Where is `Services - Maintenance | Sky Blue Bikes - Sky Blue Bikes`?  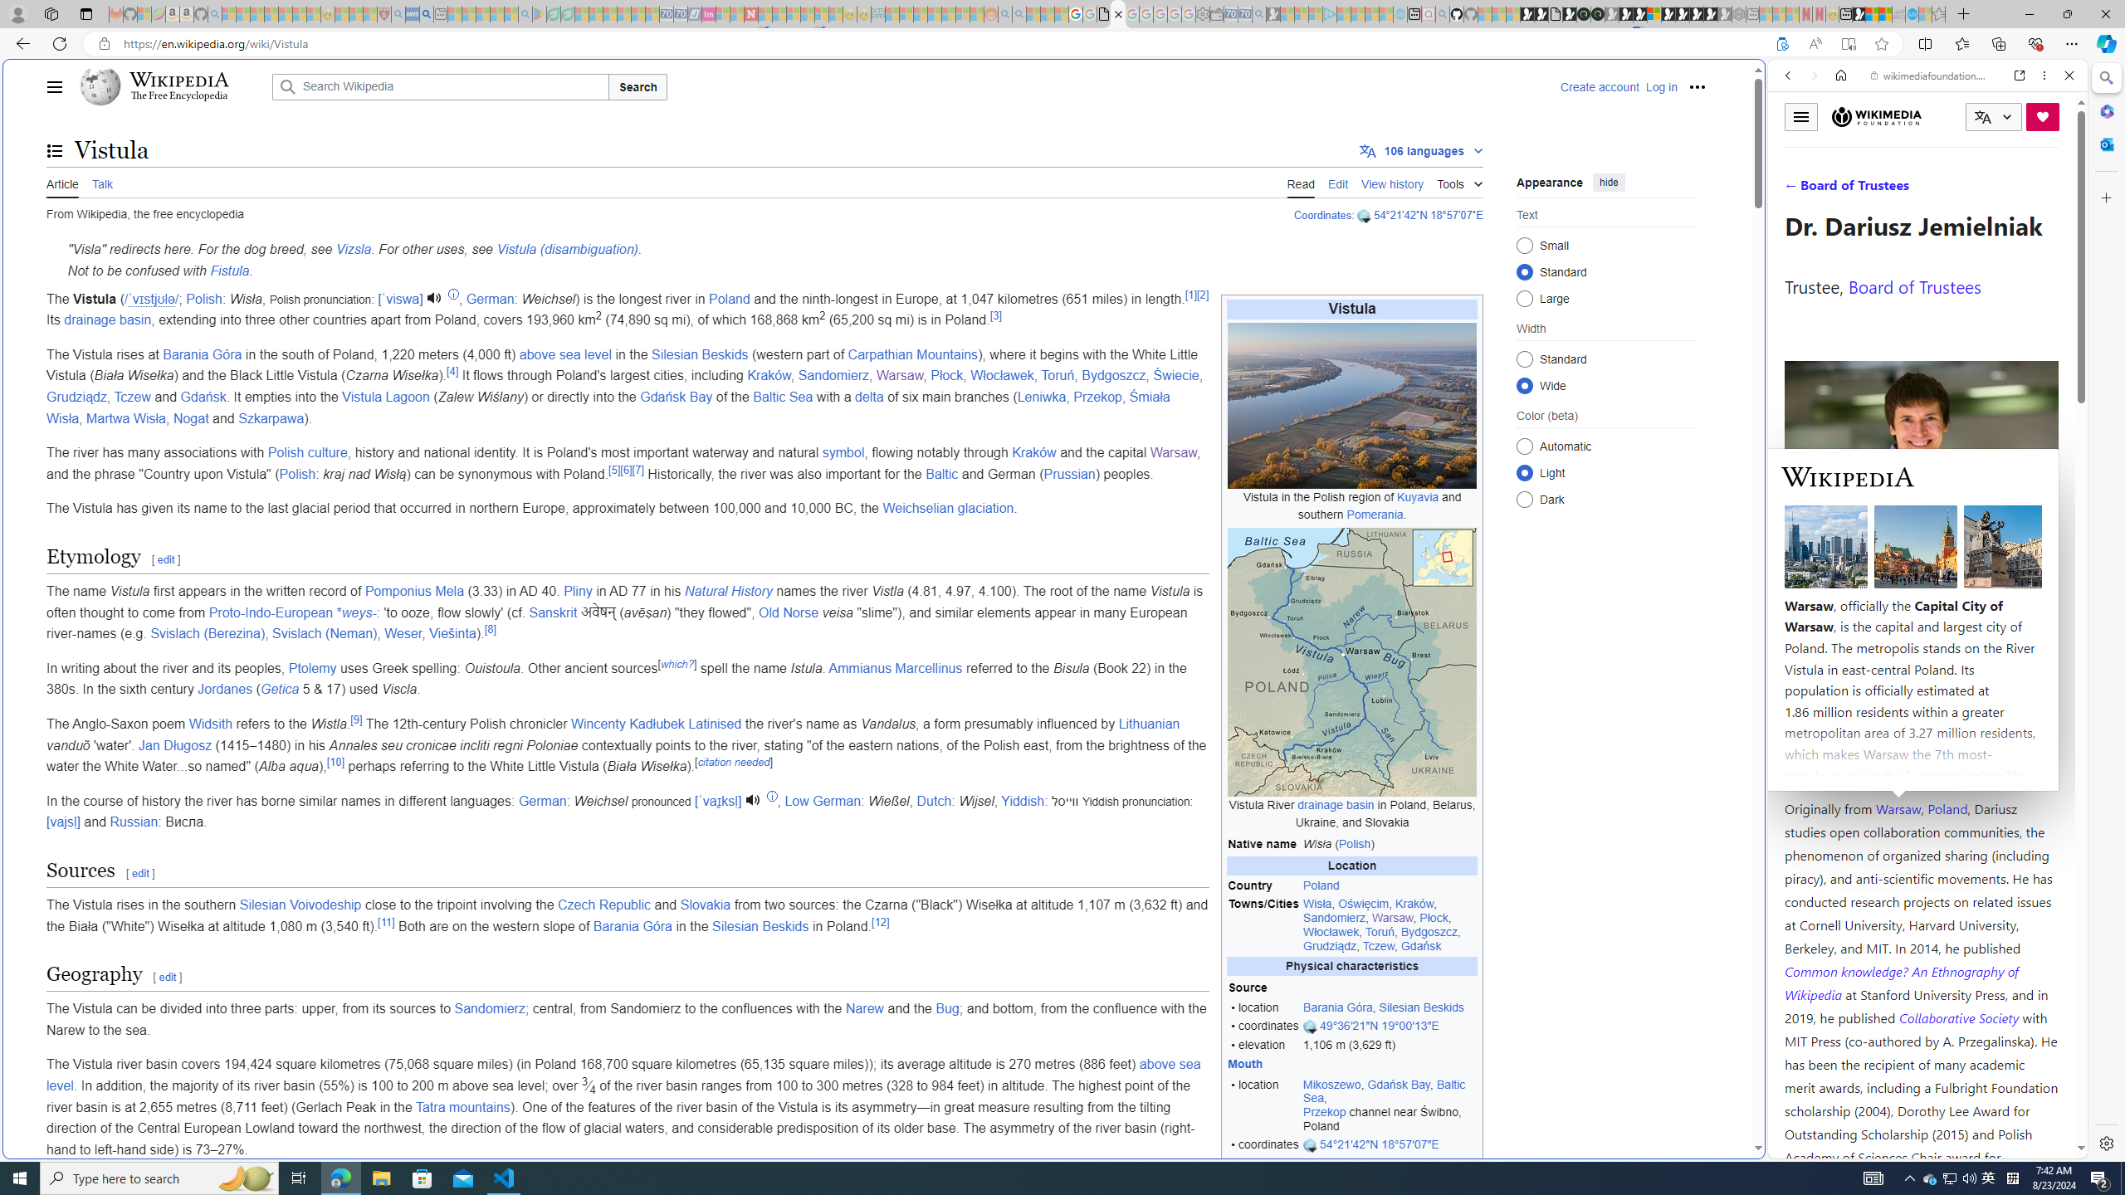
Services - Maintenance | Sky Blue Bikes - Sky Blue Bikes is located at coordinates (1911, 14).